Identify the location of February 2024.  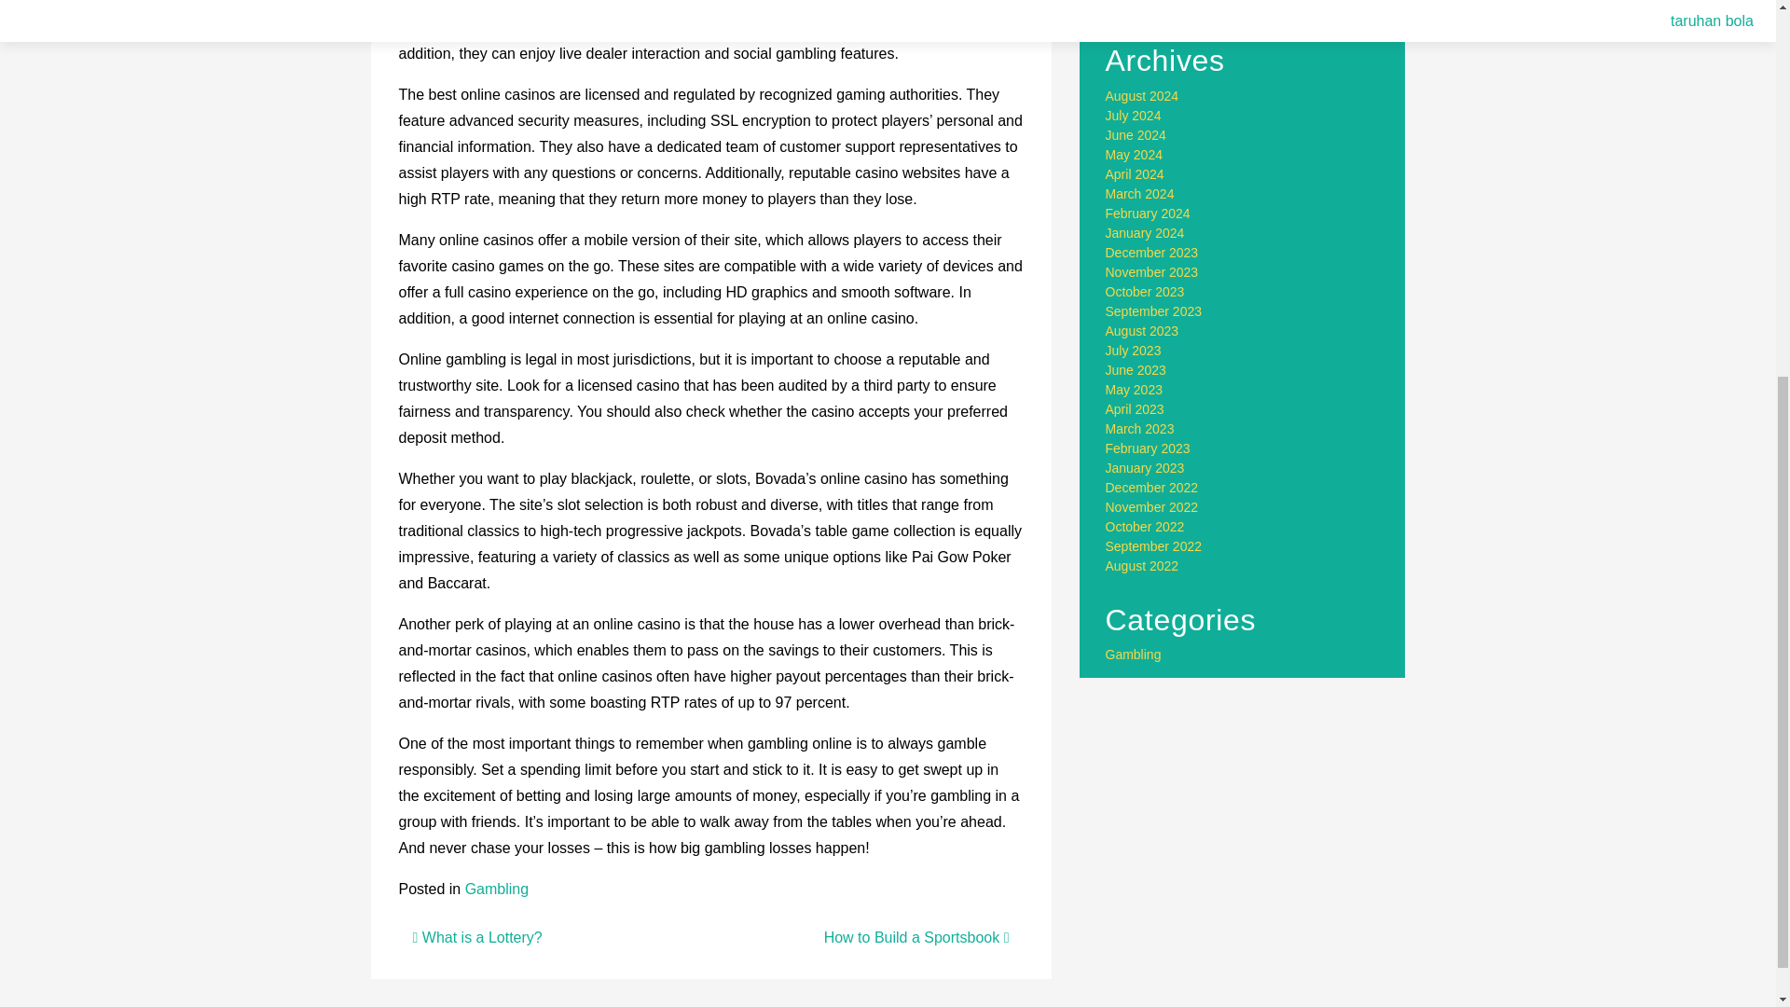
(1148, 213).